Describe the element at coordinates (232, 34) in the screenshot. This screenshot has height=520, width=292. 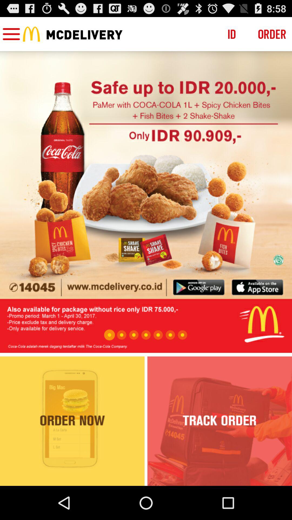
I see `click on id left to order` at that location.